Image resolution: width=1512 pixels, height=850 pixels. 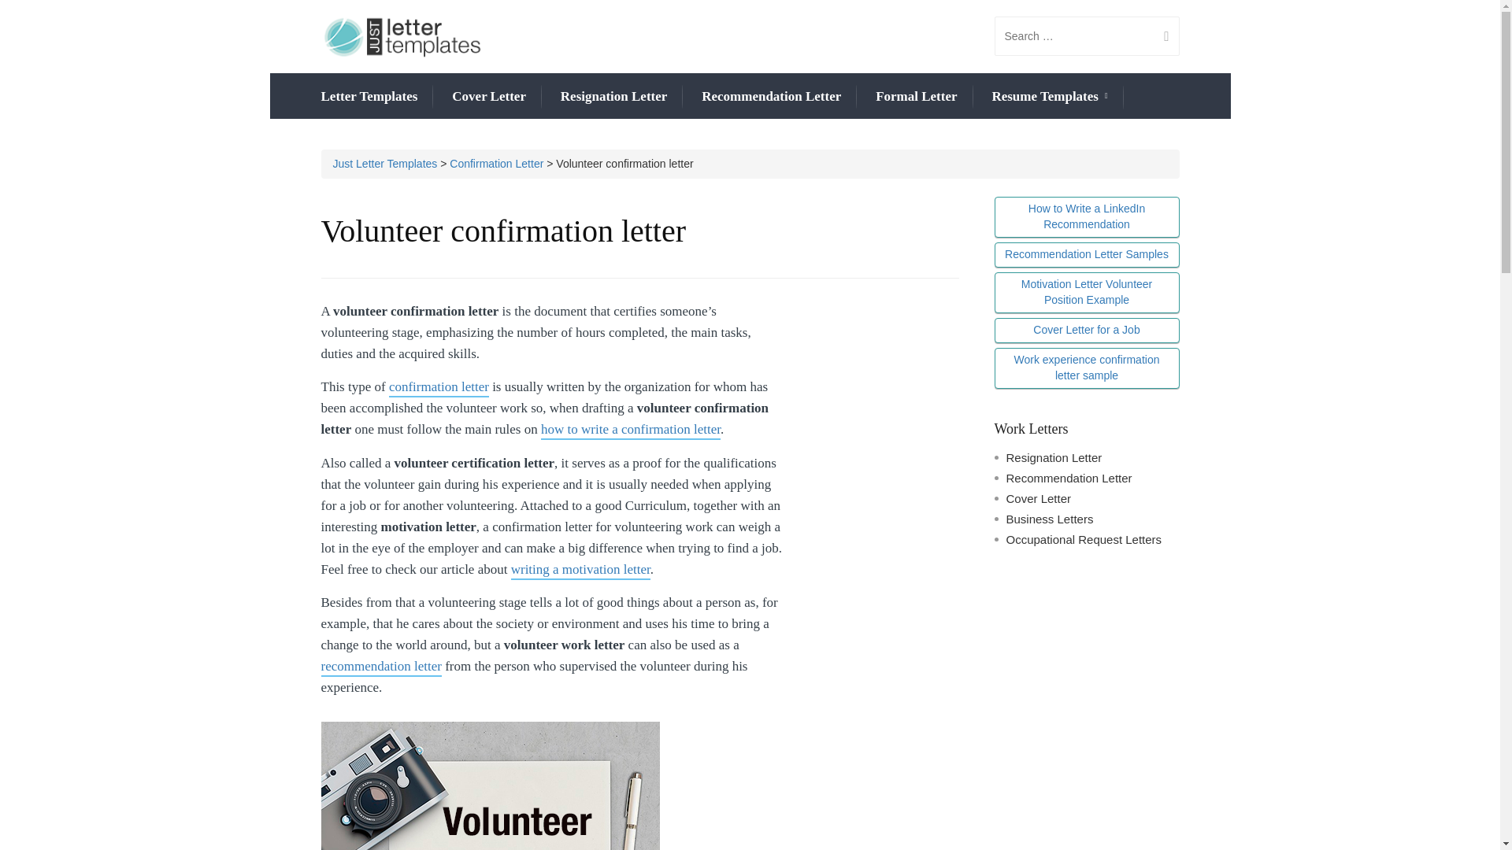 What do you see at coordinates (384, 164) in the screenshot?
I see `Go to Just Letter Templates.` at bounding box center [384, 164].